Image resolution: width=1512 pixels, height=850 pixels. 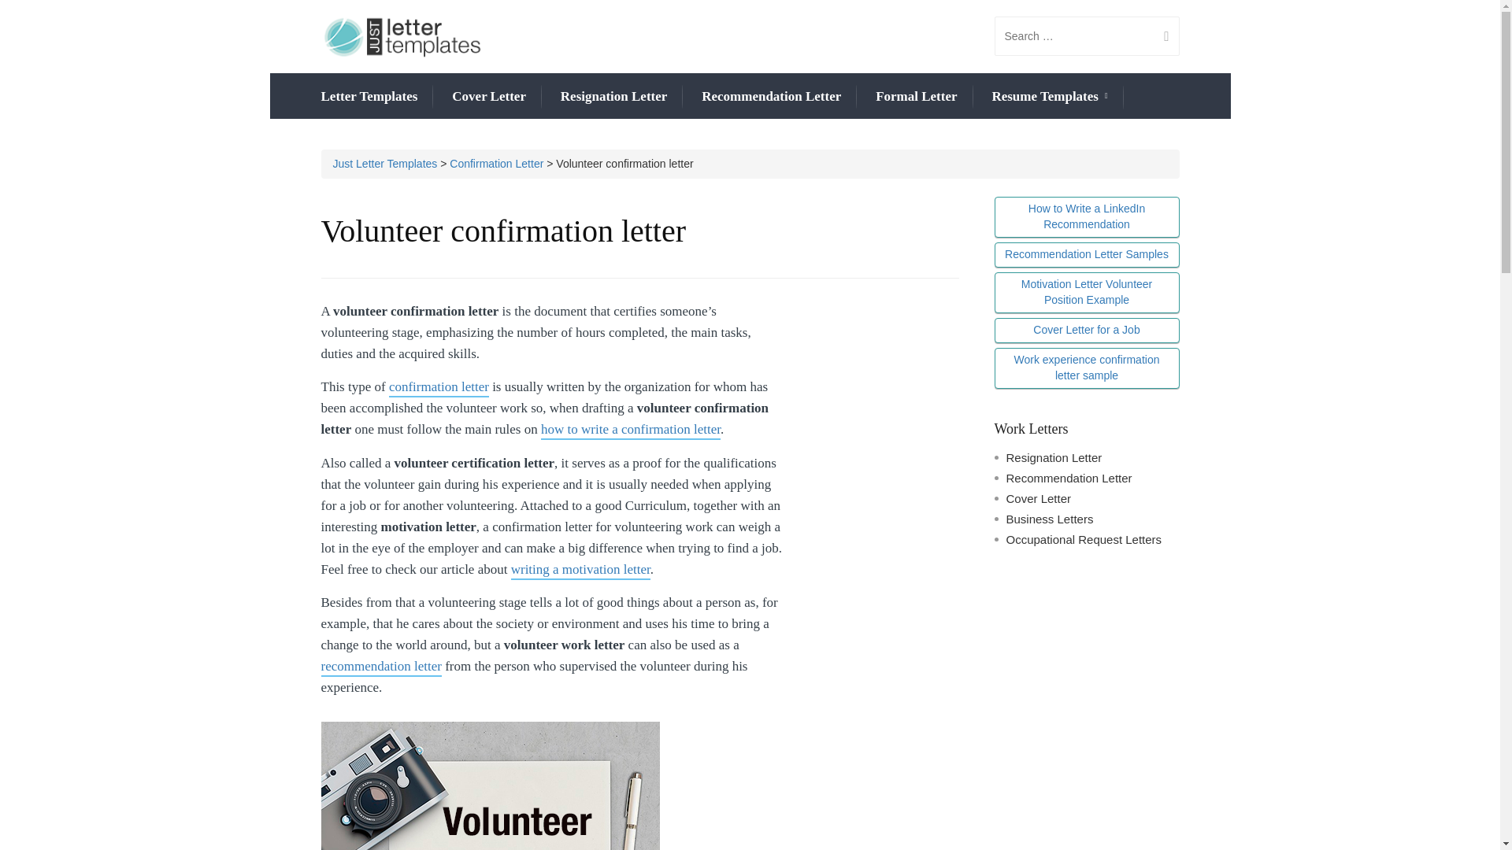 What do you see at coordinates (384, 164) in the screenshot?
I see `Go to Just Letter Templates.` at bounding box center [384, 164].